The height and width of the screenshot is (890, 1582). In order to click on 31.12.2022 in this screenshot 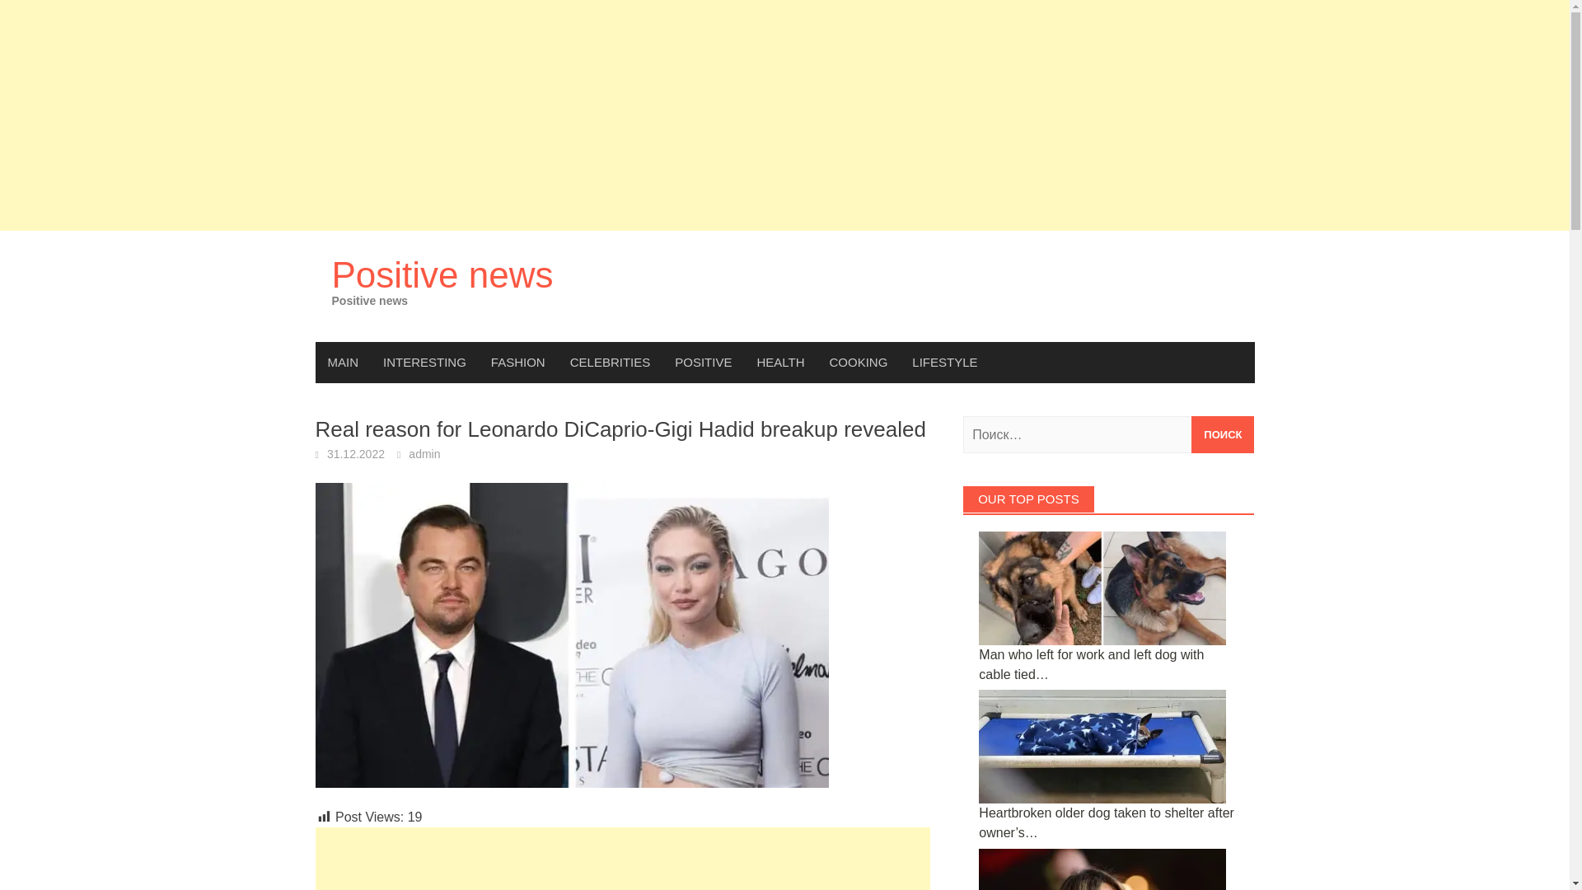, I will do `click(356, 454)`.